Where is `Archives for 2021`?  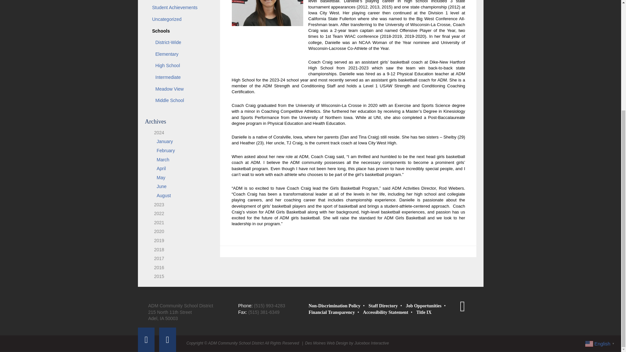
Archives for 2021 is located at coordinates (156, 223).